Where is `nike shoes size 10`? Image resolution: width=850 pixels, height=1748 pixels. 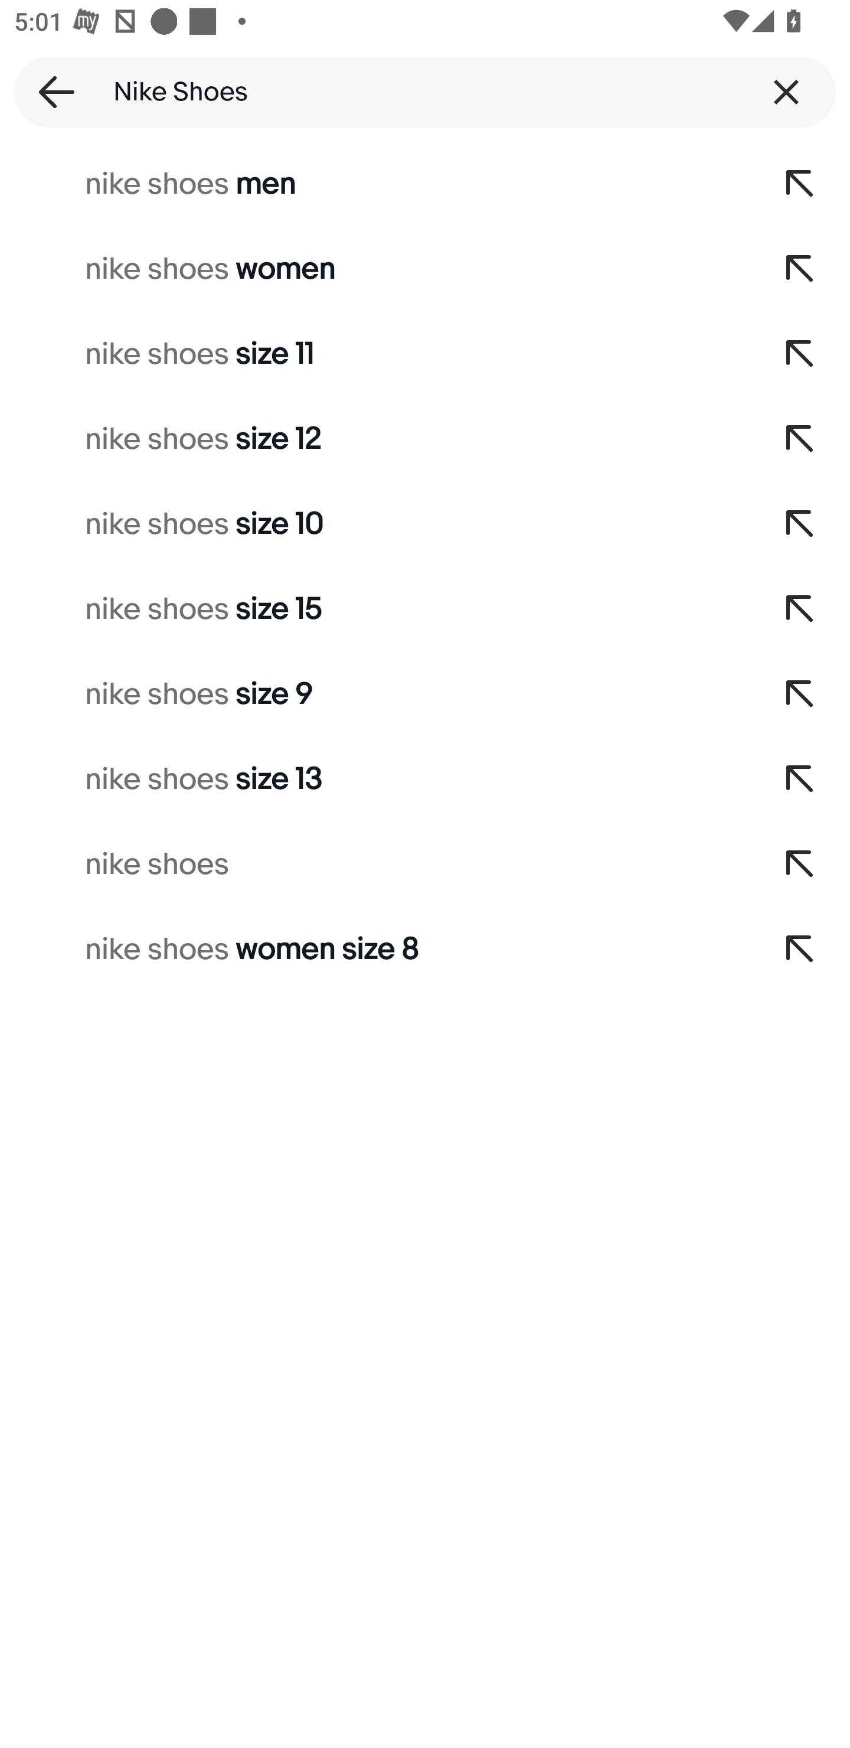 nike shoes size 10 is located at coordinates (375, 524).